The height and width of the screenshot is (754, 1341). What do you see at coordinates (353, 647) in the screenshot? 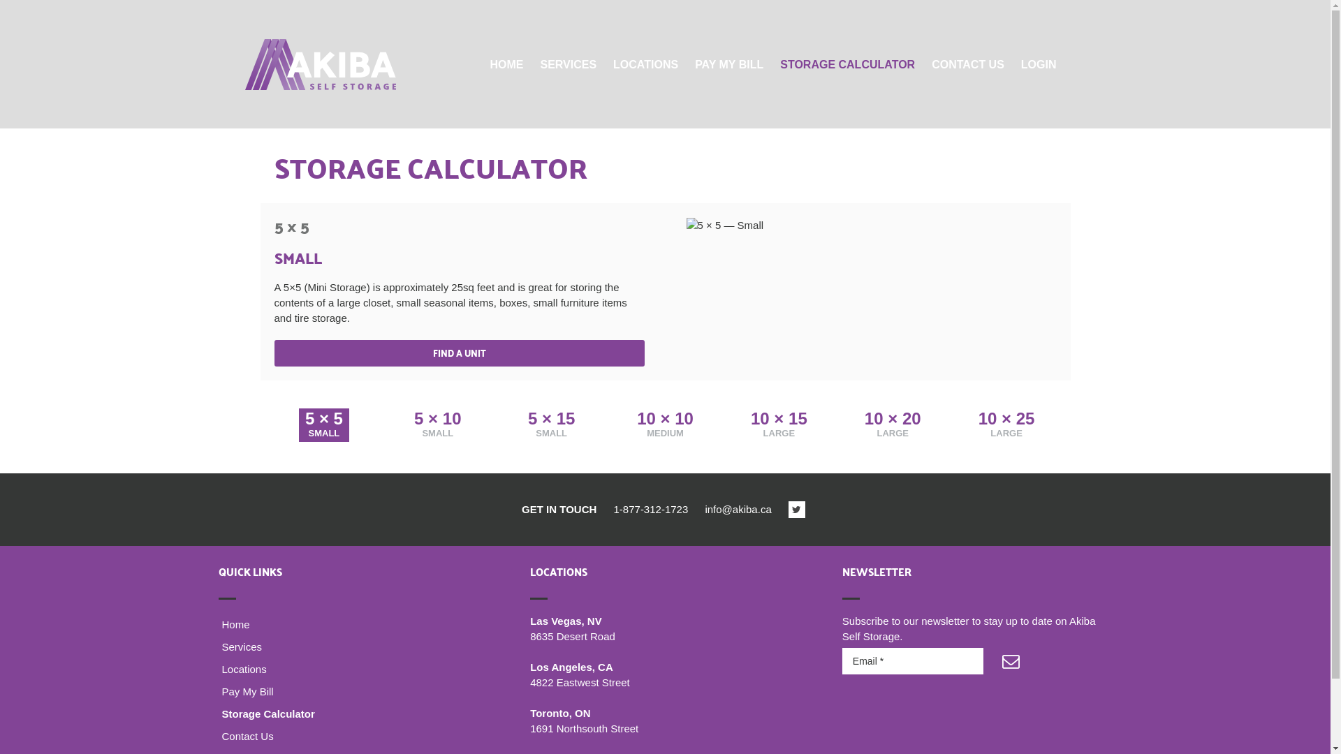
I see `Services` at bounding box center [353, 647].